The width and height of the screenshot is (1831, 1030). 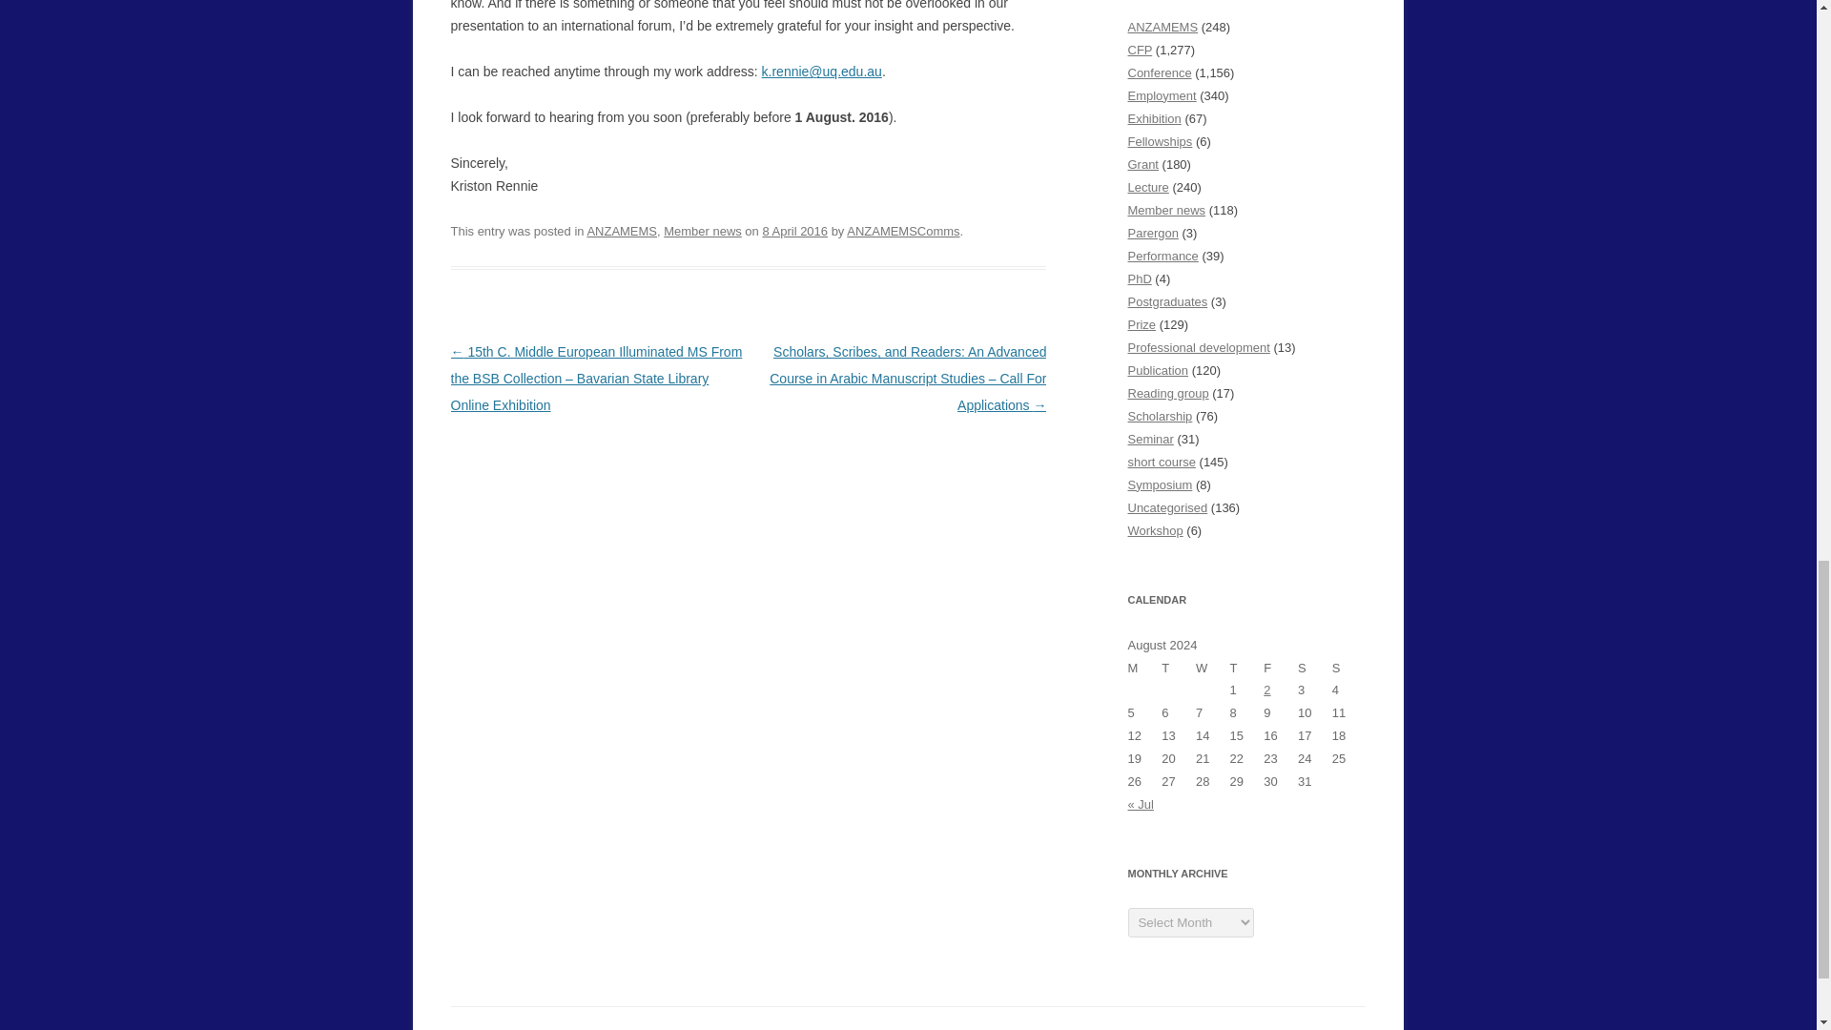 What do you see at coordinates (793, 231) in the screenshot?
I see `8 April 2016` at bounding box center [793, 231].